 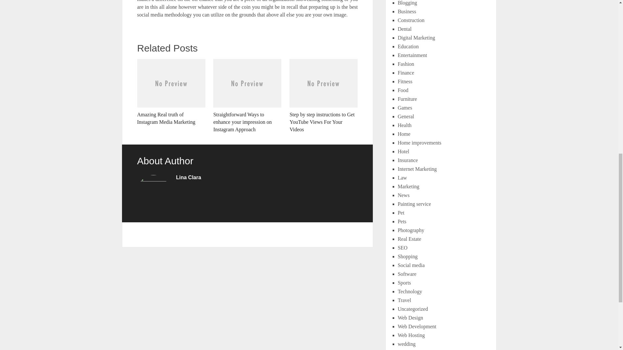 I want to click on Home, so click(x=404, y=134).